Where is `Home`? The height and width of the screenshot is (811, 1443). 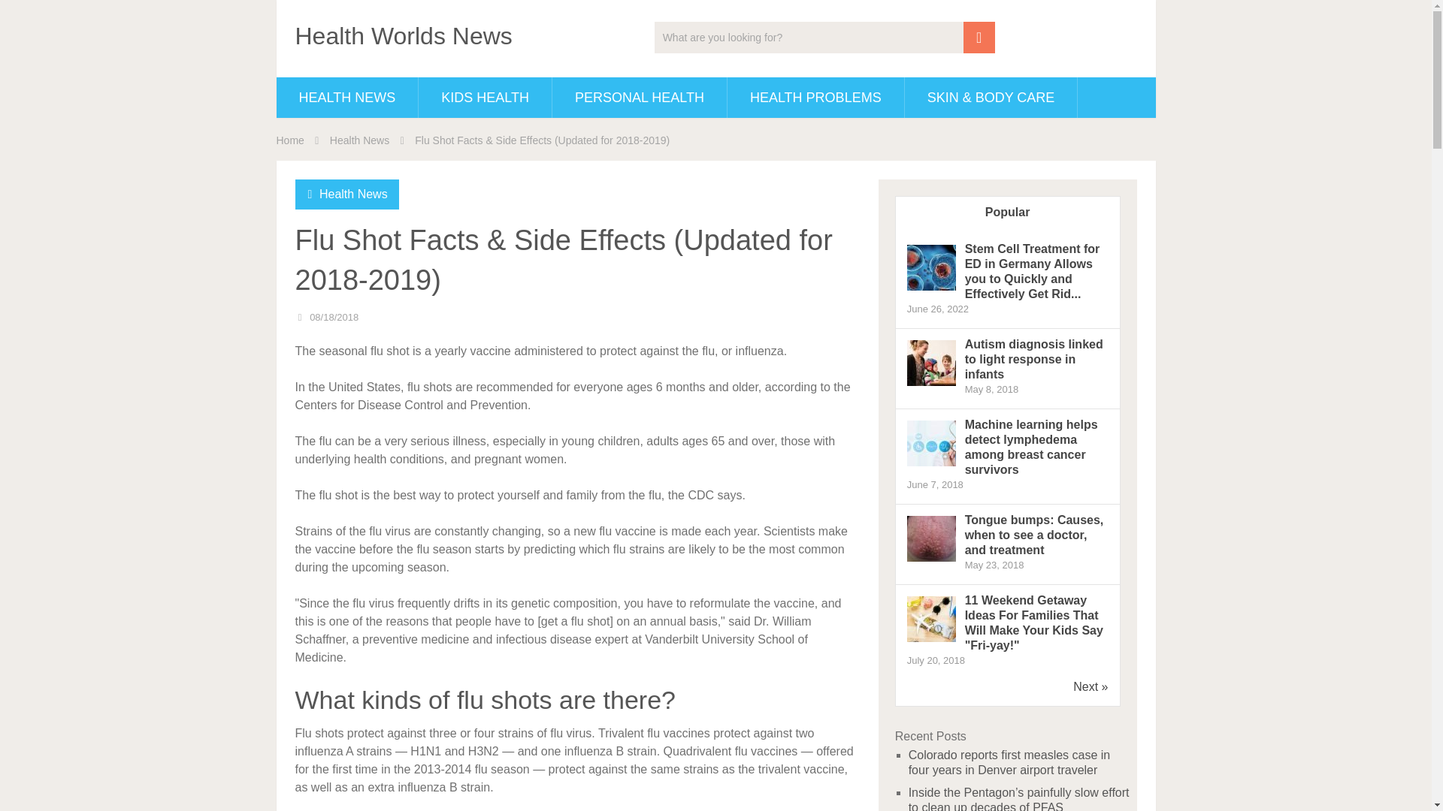
Home is located at coordinates (290, 140).